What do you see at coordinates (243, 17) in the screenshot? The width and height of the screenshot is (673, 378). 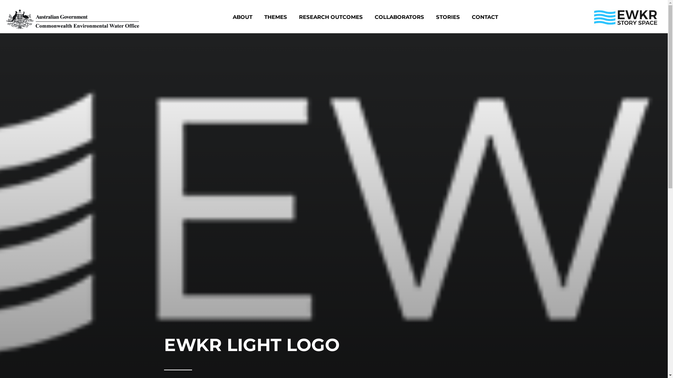 I see `ABOUT` at bounding box center [243, 17].